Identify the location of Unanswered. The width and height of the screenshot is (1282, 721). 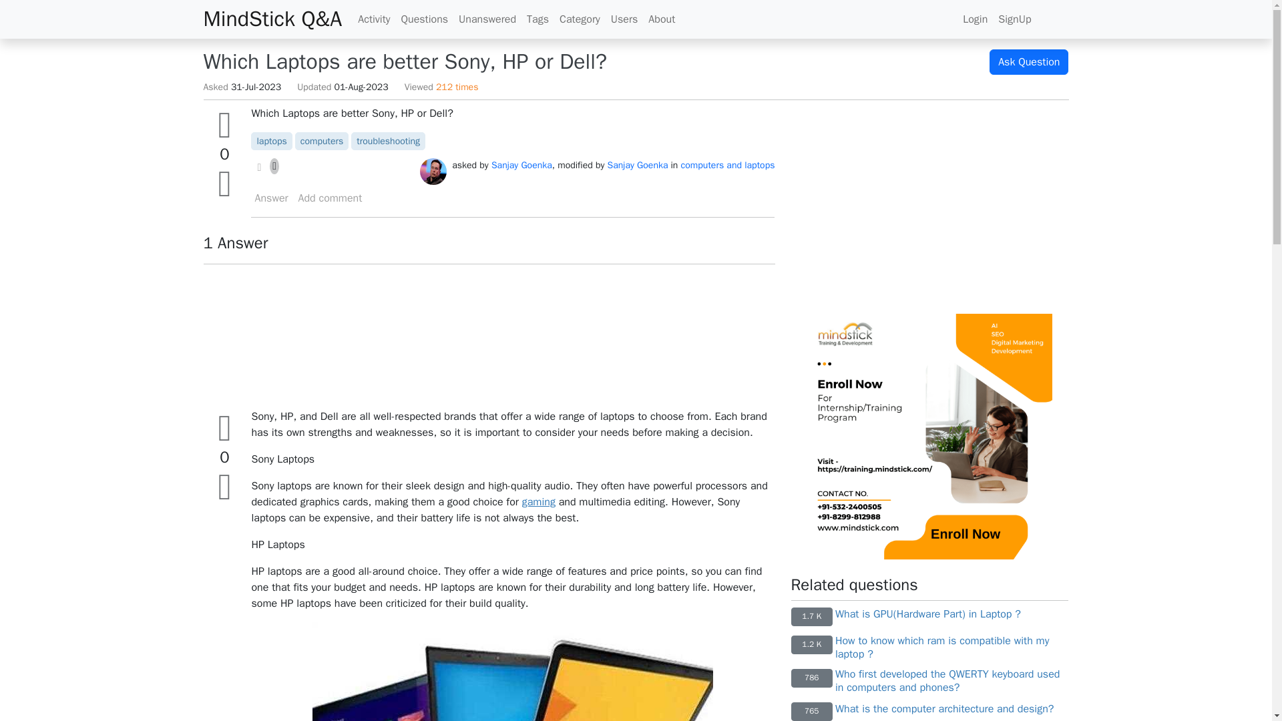
(487, 19).